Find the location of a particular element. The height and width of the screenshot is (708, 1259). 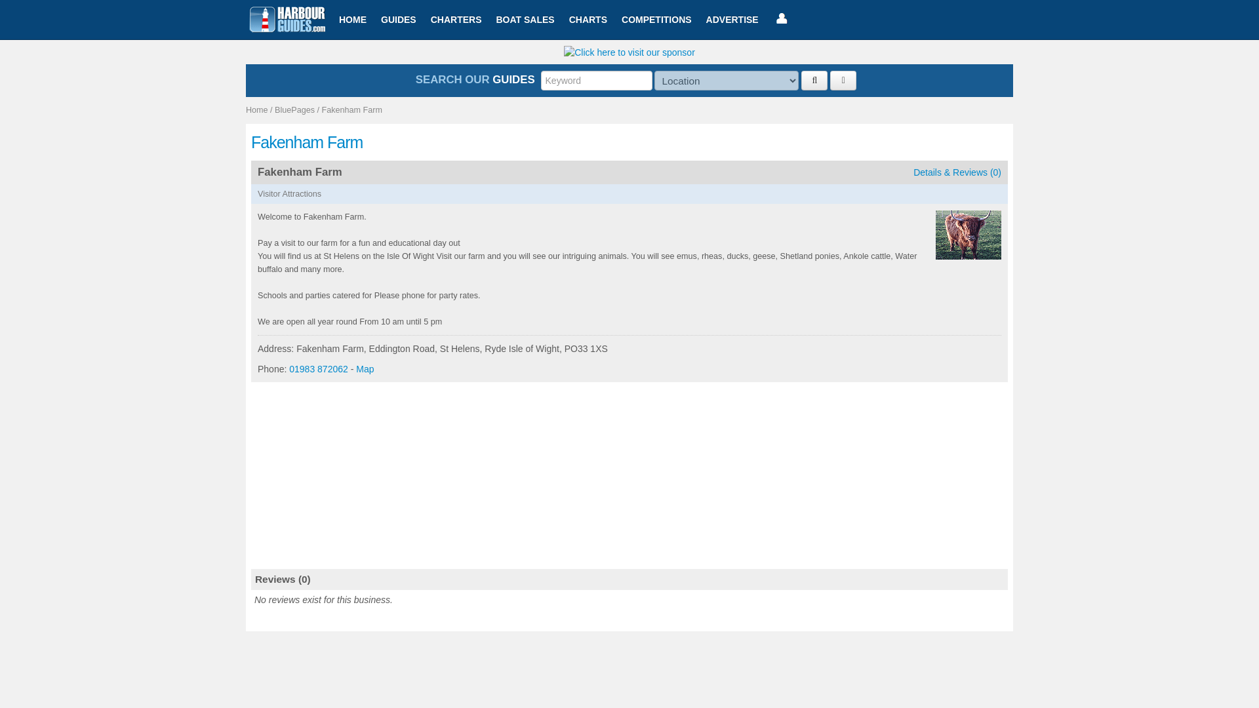

Competitions is located at coordinates (656, 20).